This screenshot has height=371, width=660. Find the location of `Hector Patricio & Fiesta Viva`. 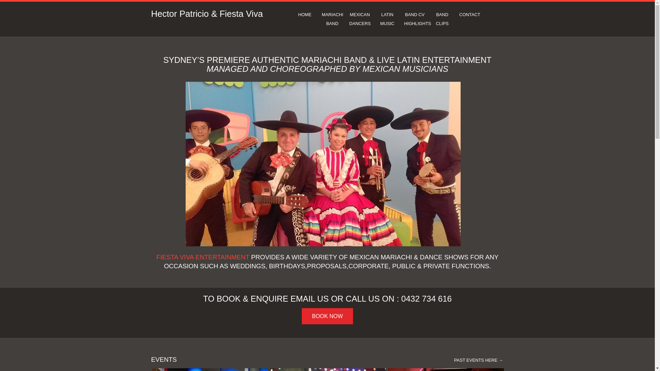

Hector Patricio & Fiesta Viva is located at coordinates (207, 14).